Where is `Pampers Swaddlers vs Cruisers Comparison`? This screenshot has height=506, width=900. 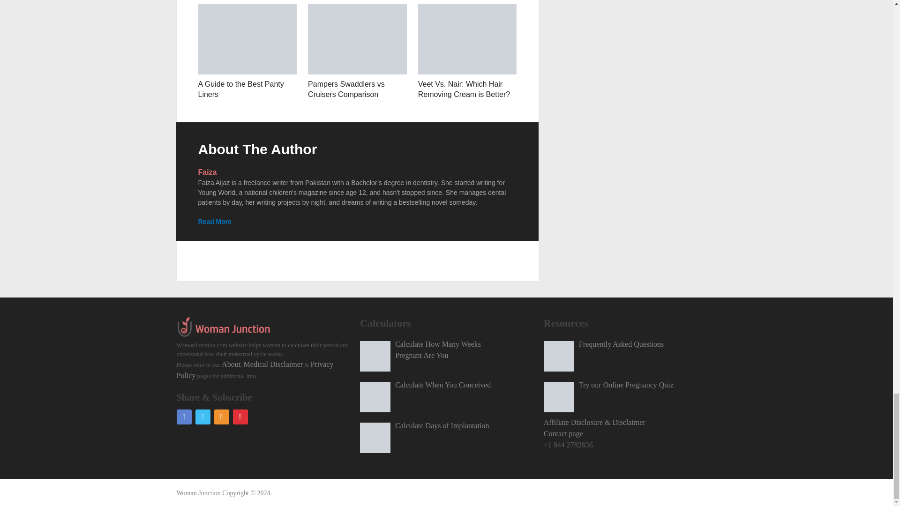 Pampers Swaddlers vs Cruisers Comparison is located at coordinates (346, 89).